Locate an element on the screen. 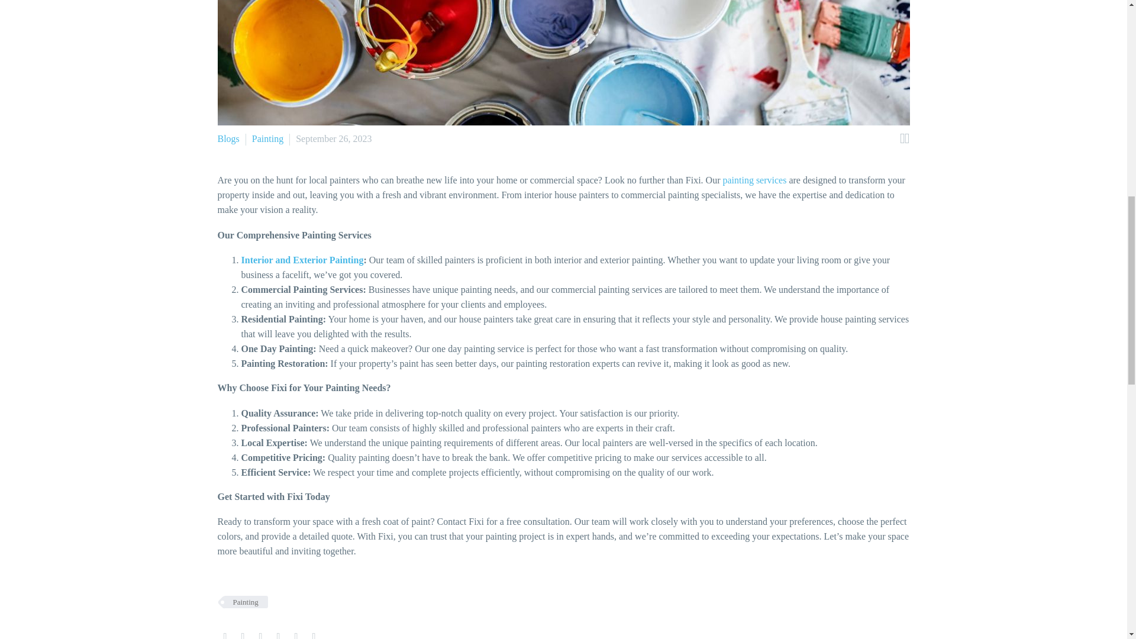  Facebook is located at coordinates (225, 635).